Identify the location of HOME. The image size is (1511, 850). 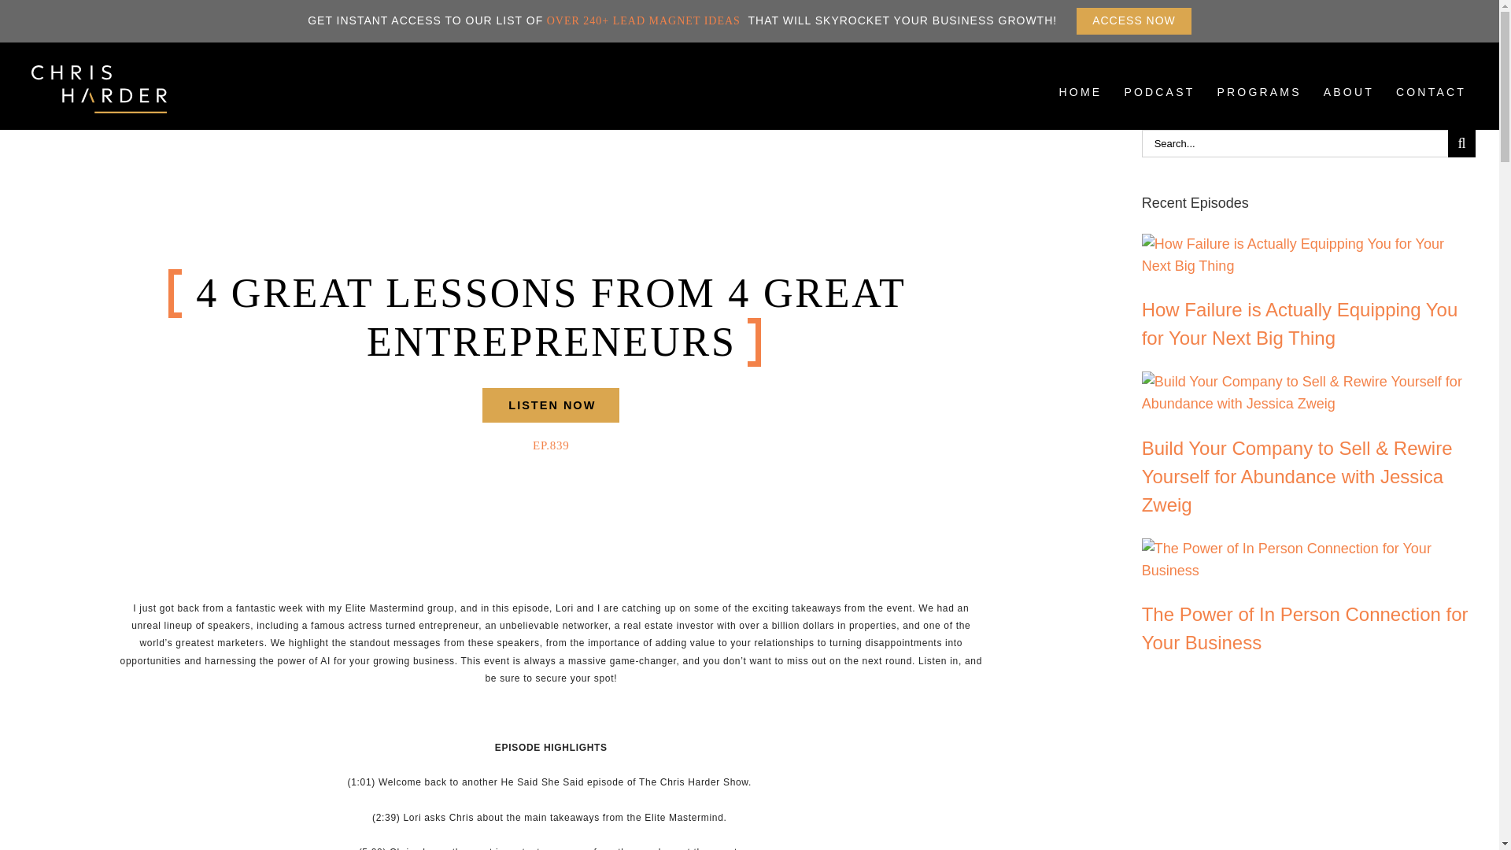
(1133, 20).